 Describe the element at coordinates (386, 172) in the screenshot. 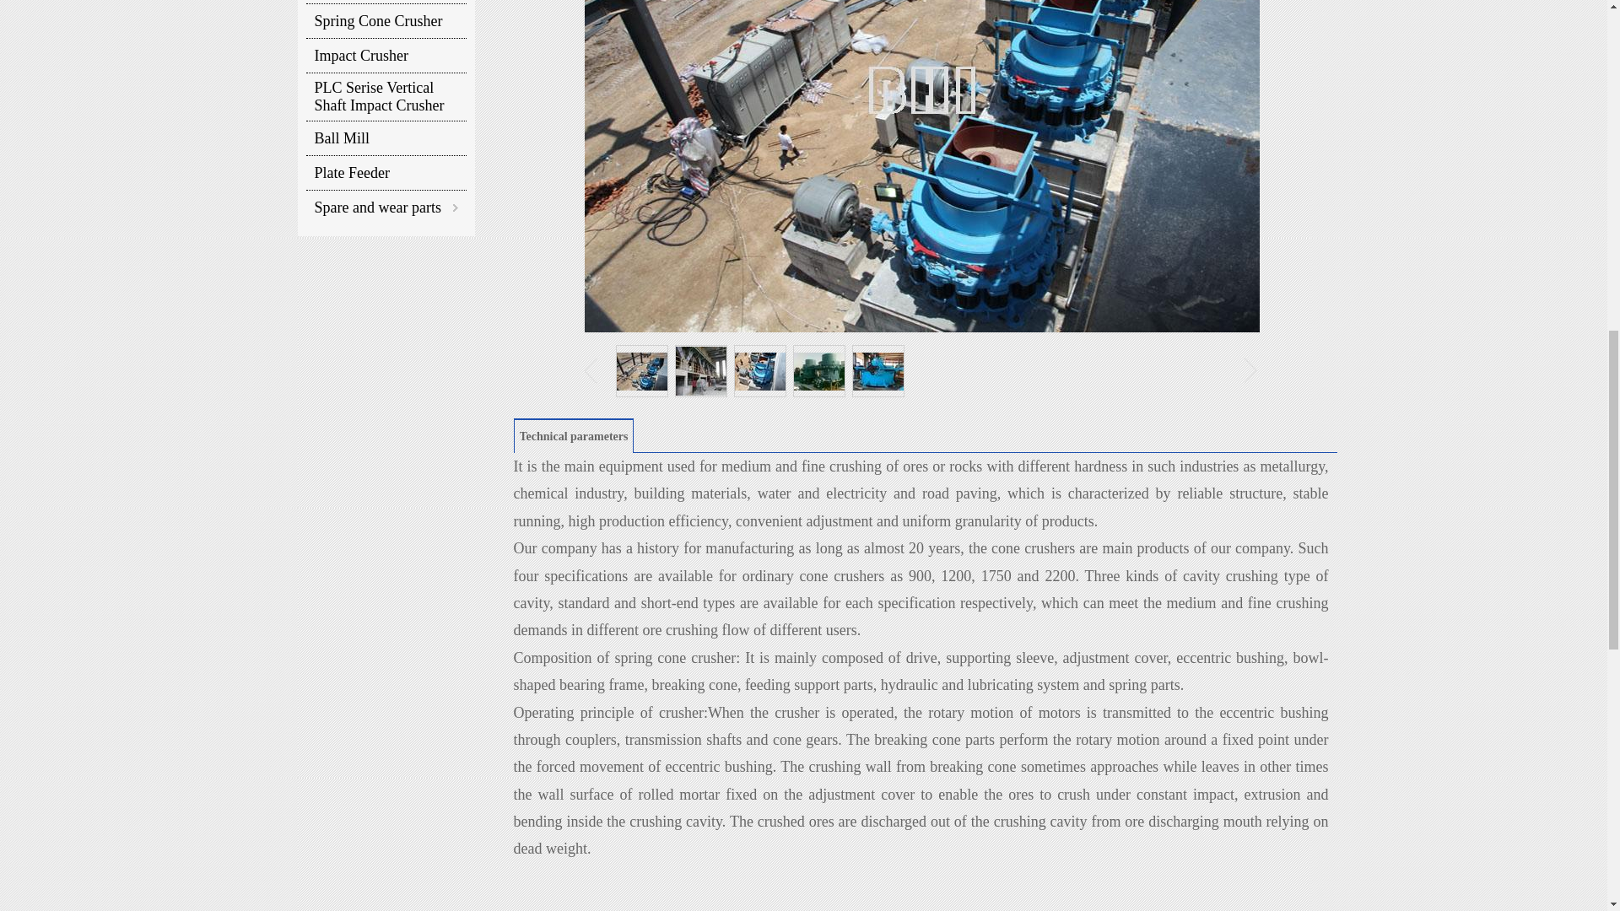

I see `Plate Feeder` at that location.